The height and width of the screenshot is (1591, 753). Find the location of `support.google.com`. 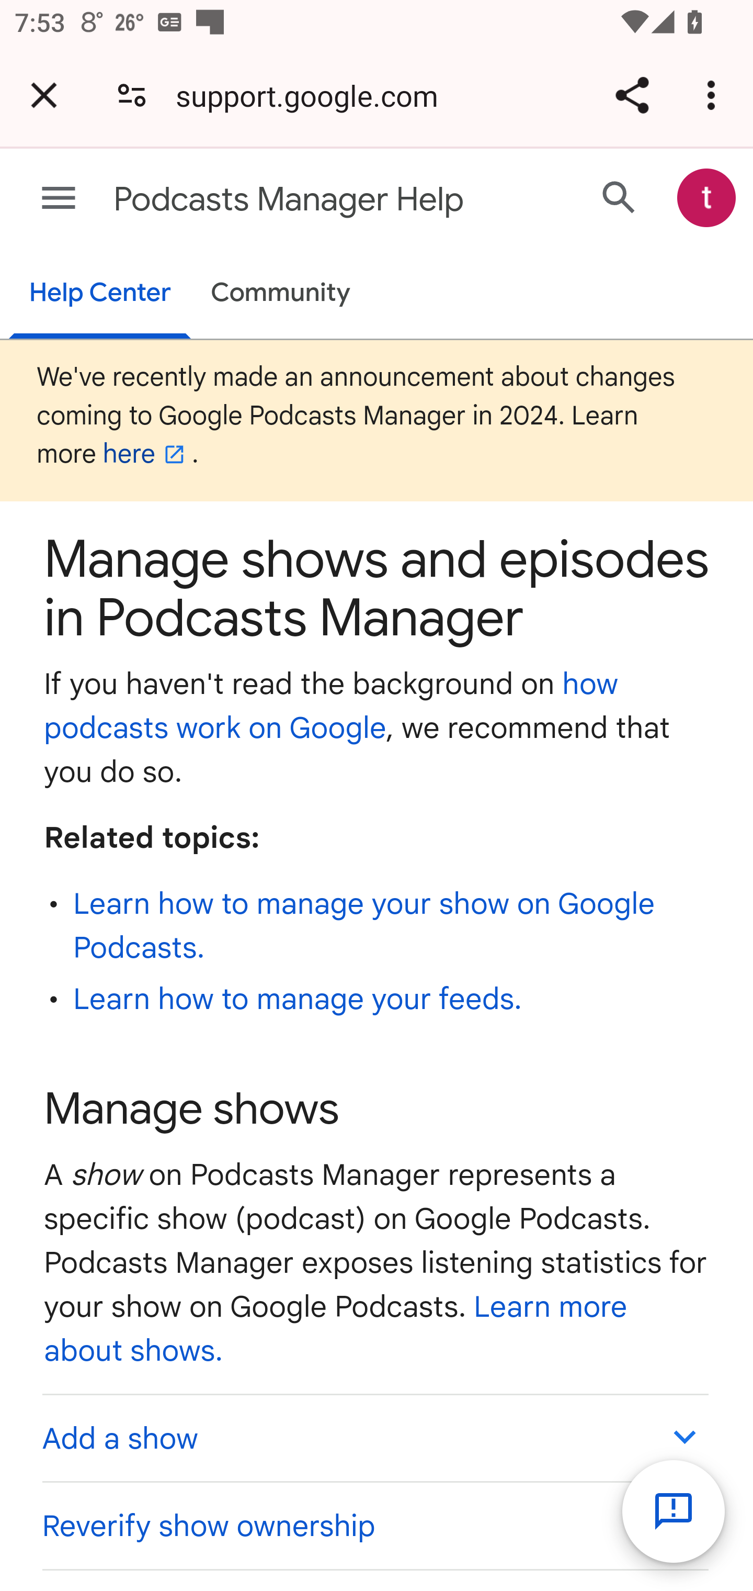

support.google.com is located at coordinates (314, 95).